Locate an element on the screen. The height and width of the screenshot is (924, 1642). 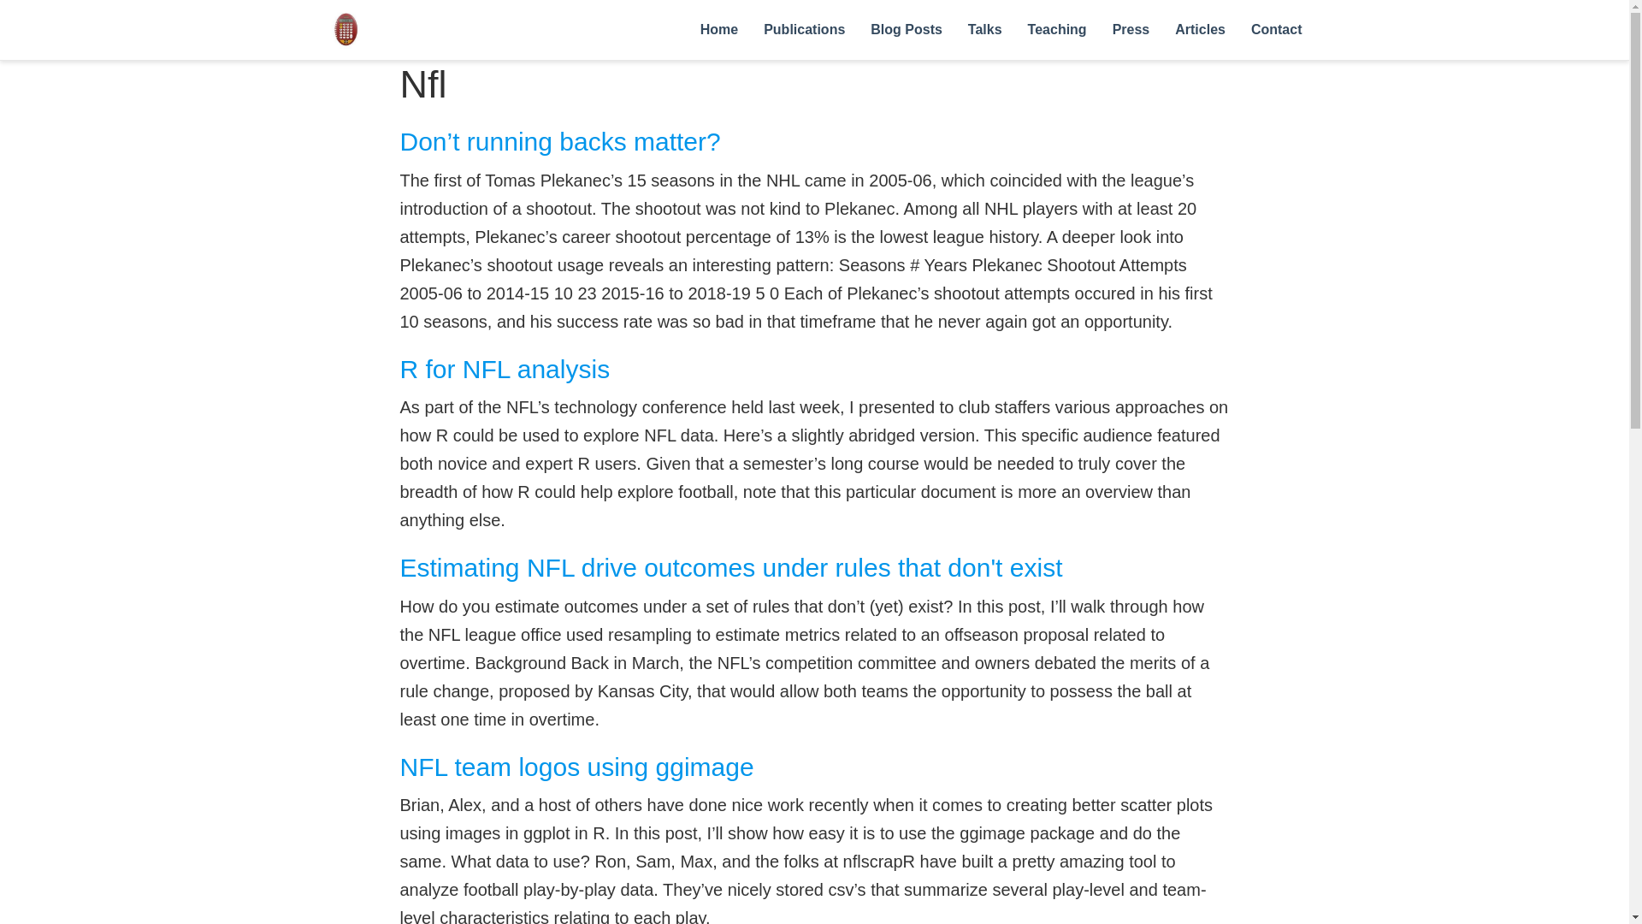
Home is located at coordinates (718, 30).